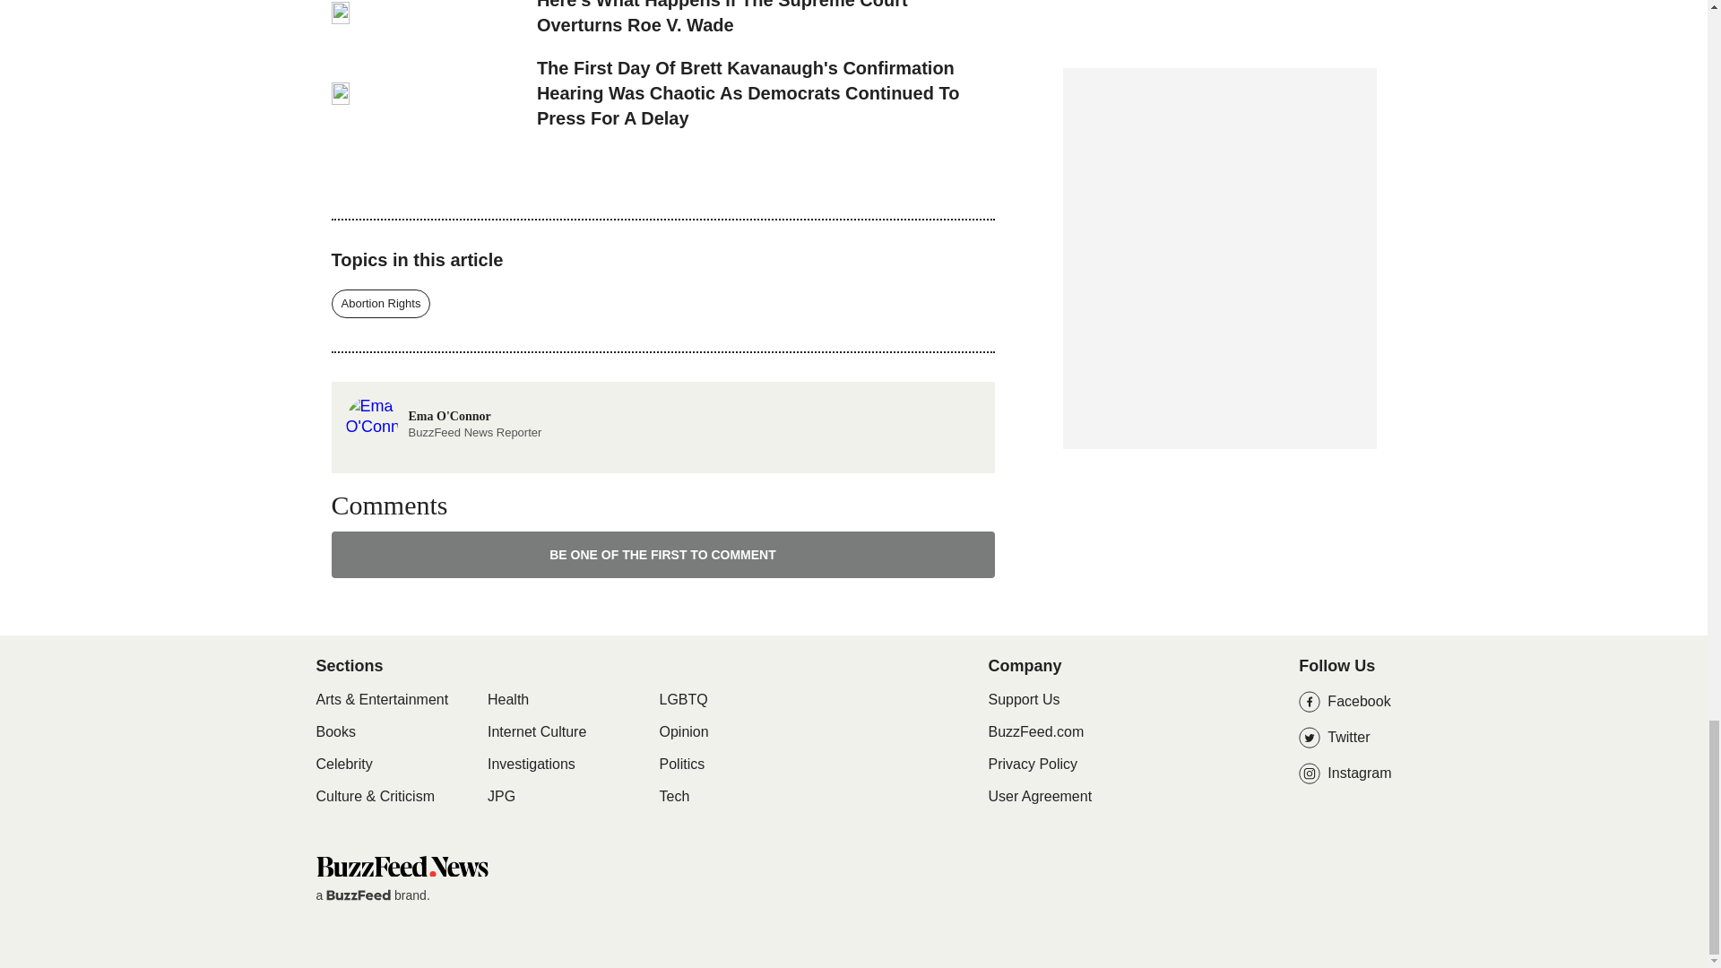  I want to click on Abortion Rights, so click(382, 303).